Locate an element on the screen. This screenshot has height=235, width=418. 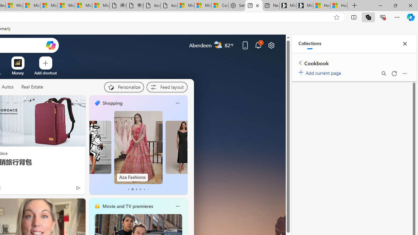
Page settings is located at coordinates (271, 45).